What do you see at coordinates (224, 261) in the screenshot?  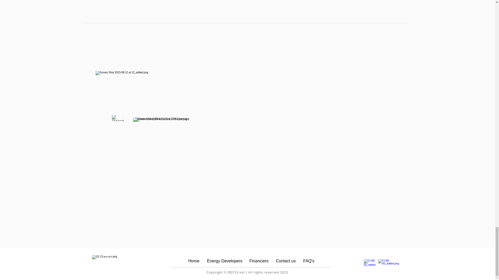 I see `Energy Developers` at bounding box center [224, 261].